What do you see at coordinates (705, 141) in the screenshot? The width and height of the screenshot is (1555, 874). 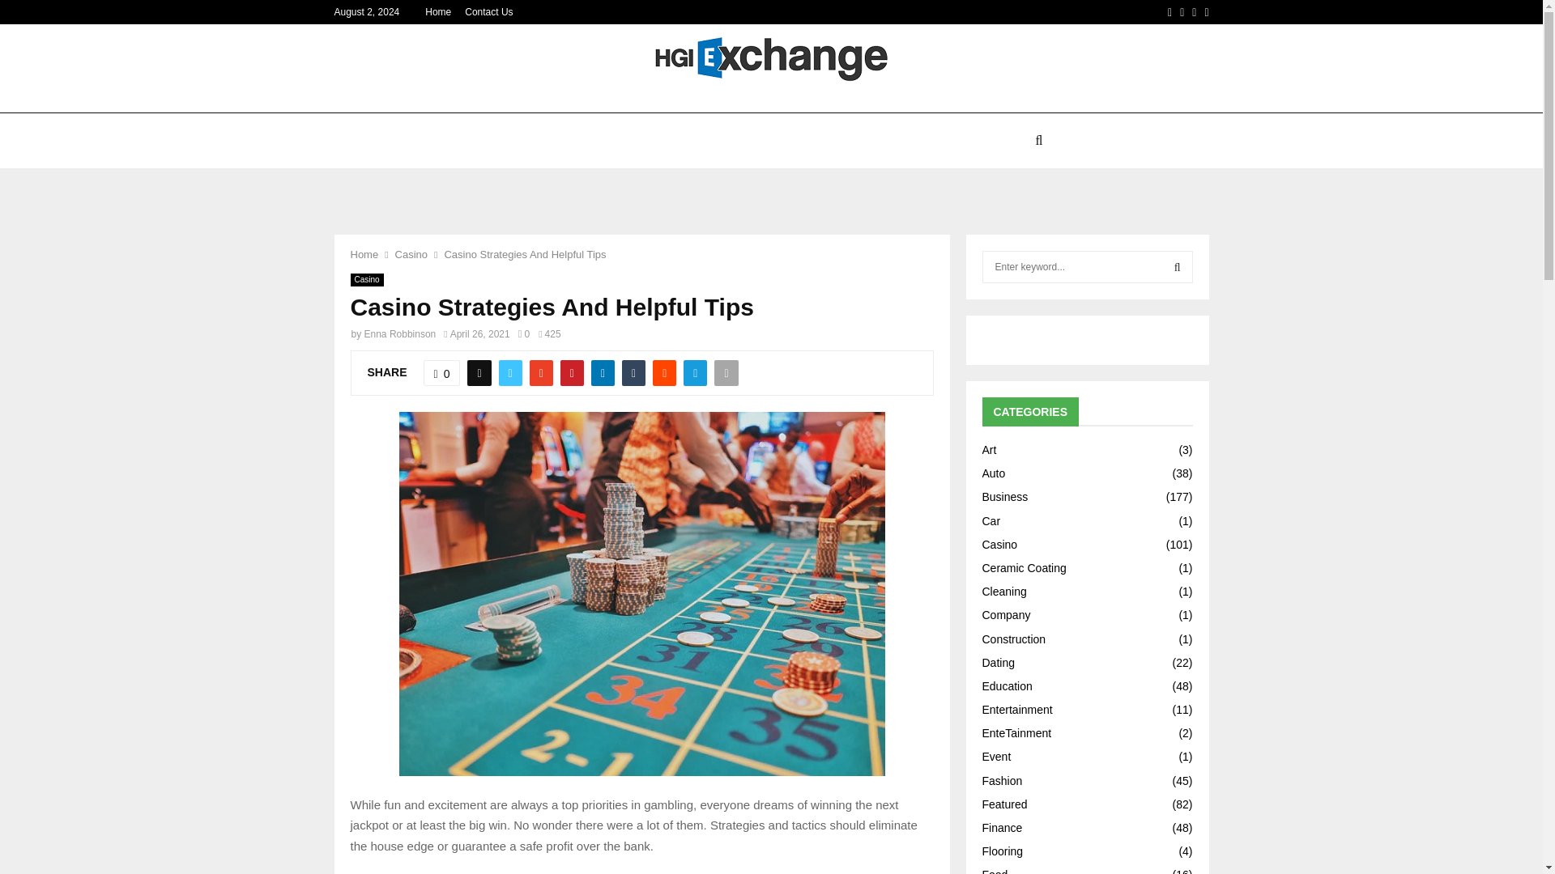 I see `EDUCATION` at bounding box center [705, 141].